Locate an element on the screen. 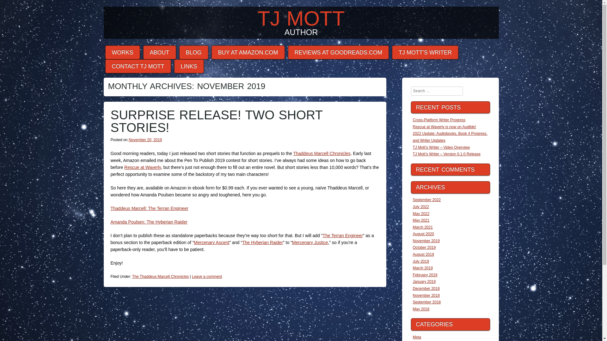 This screenshot has width=607, height=341. May 2022 is located at coordinates (421, 213).